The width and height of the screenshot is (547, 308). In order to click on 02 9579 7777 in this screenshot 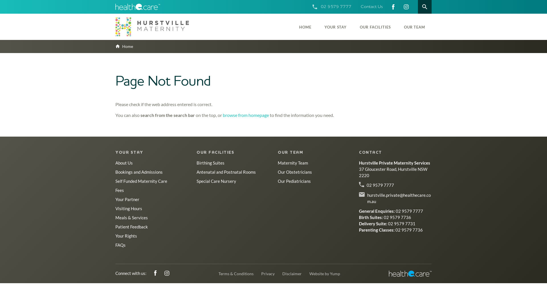, I will do `click(380, 185)`.